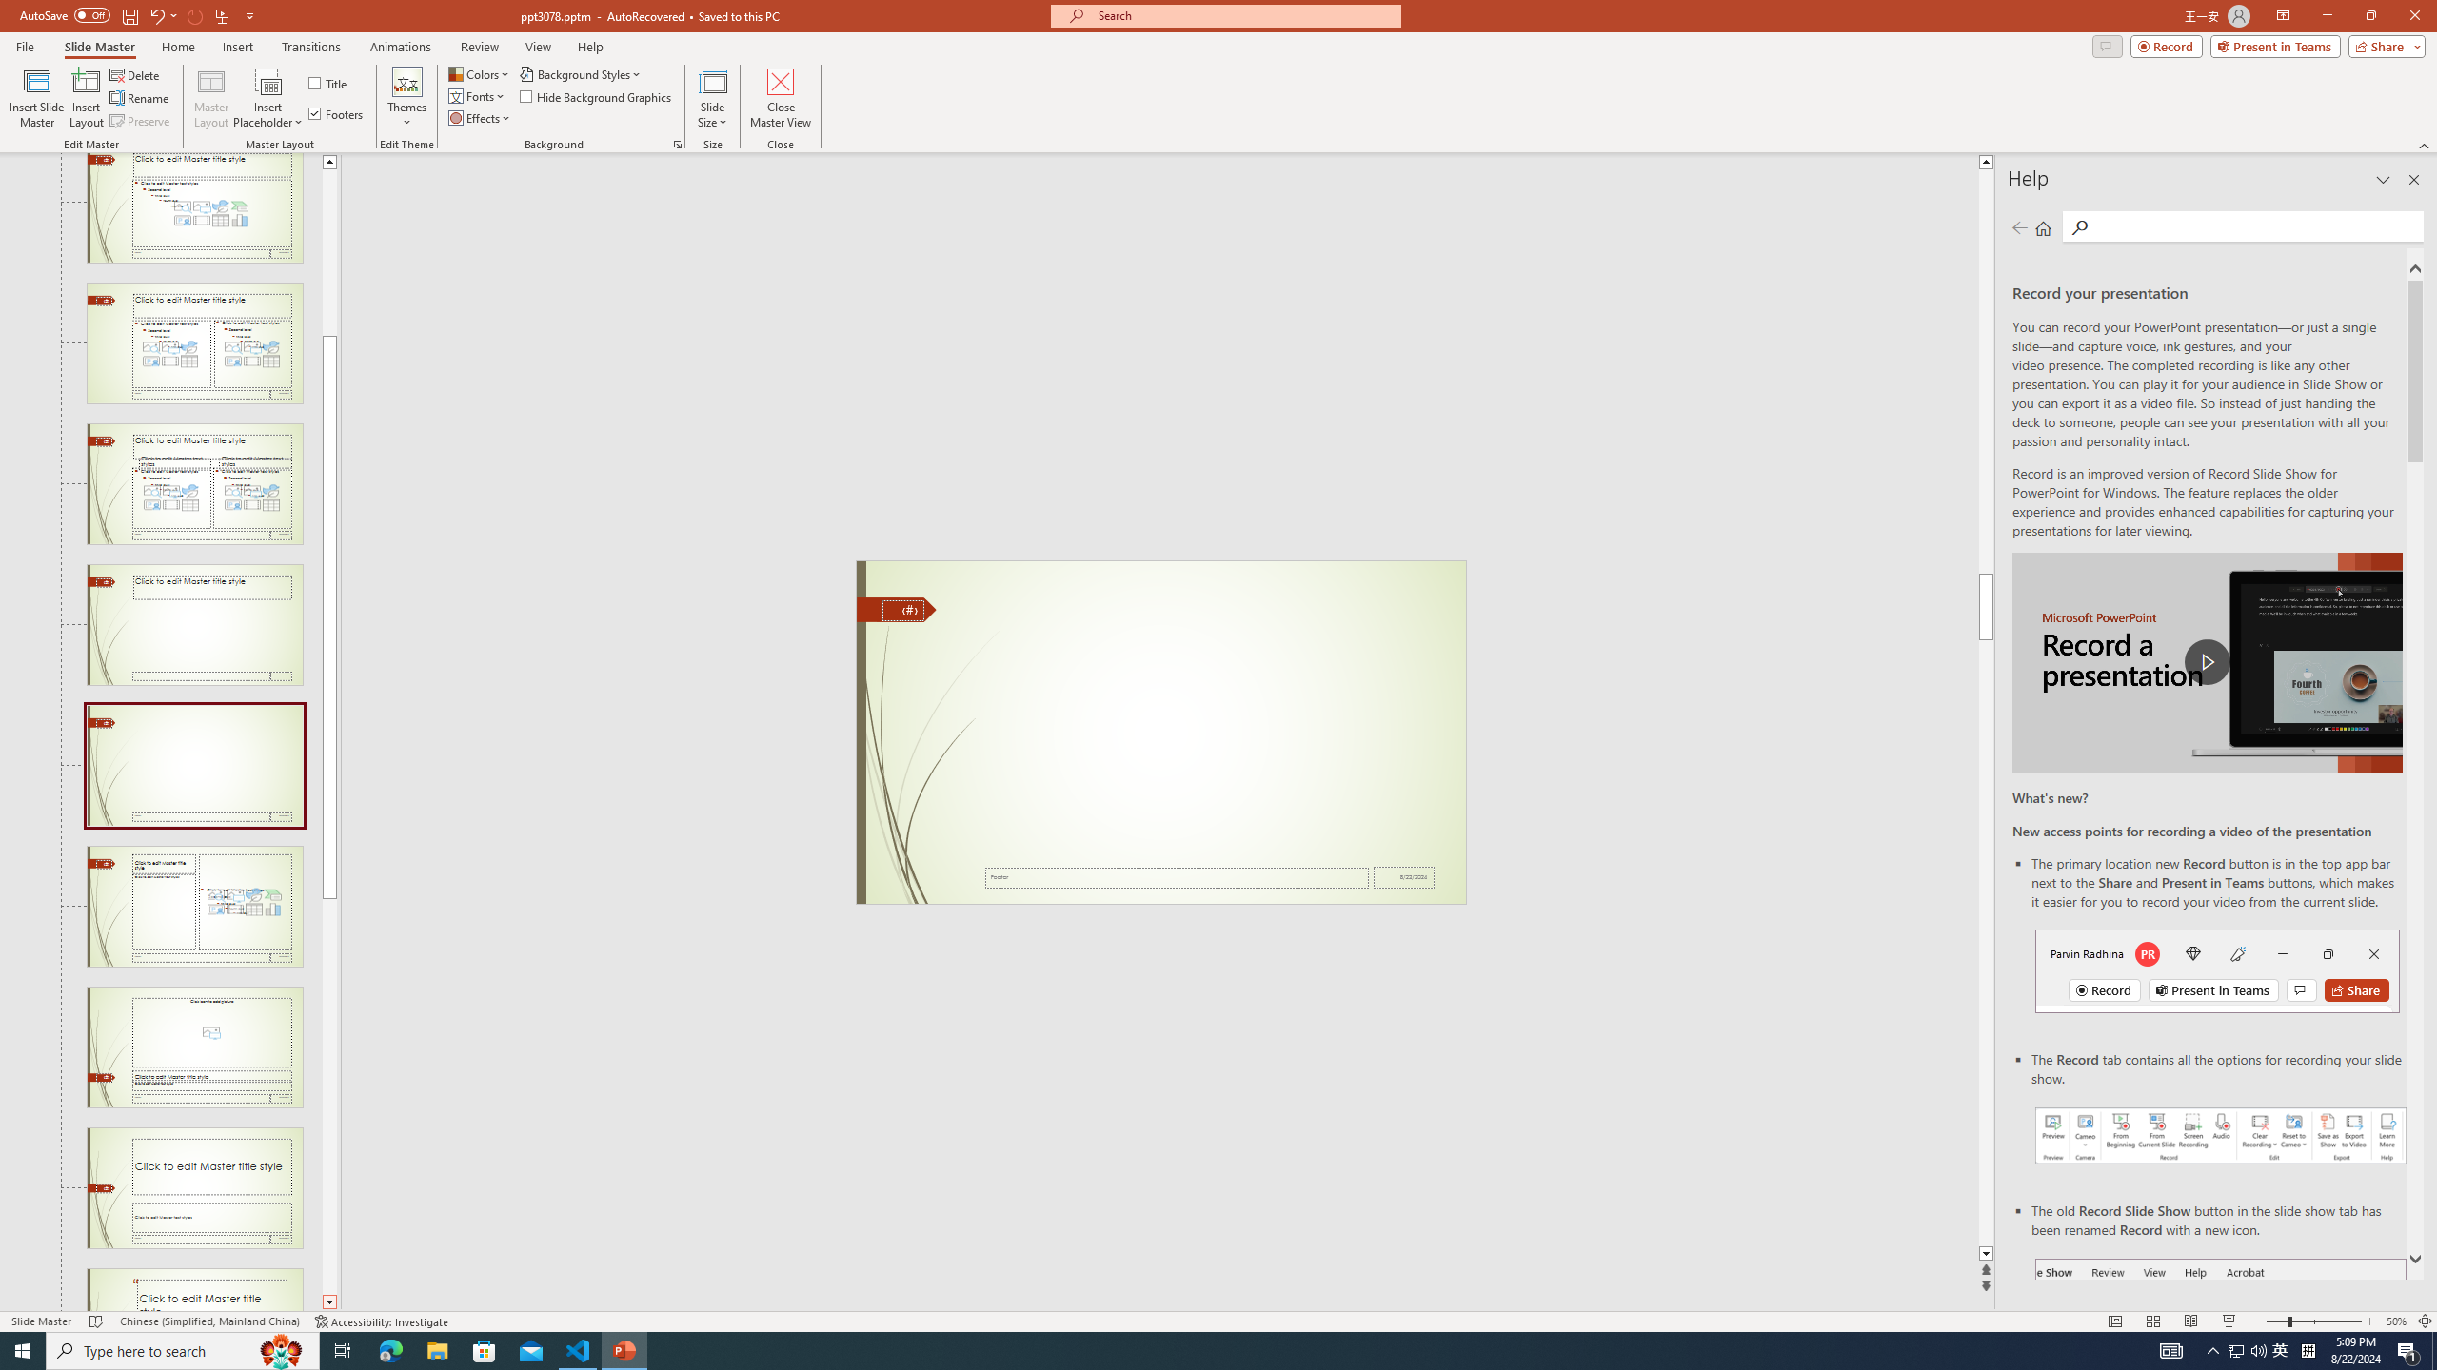 This screenshot has width=2437, height=1370. I want to click on Slide Content with Caption Layout: used by no slides, so click(194, 906).